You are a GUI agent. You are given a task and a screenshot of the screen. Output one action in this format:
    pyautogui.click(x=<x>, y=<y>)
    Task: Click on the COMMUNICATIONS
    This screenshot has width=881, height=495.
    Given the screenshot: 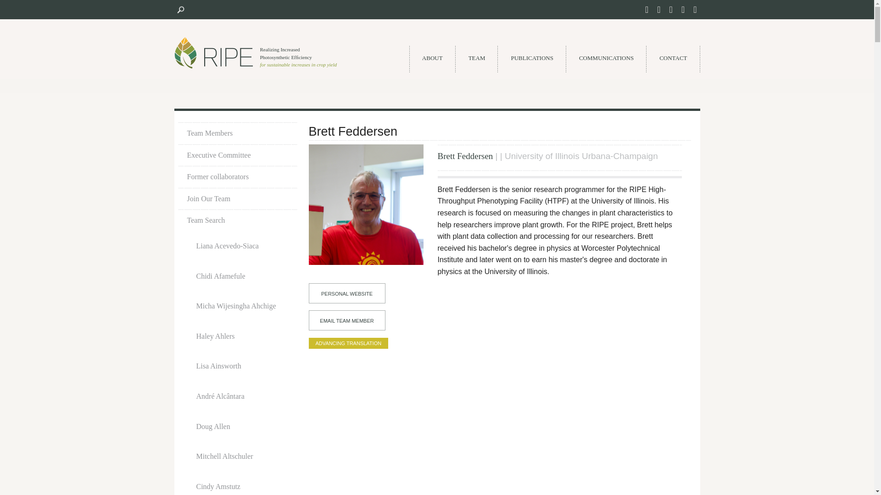 What is the action you would take?
    pyautogui.click(x=606, y=59)
    